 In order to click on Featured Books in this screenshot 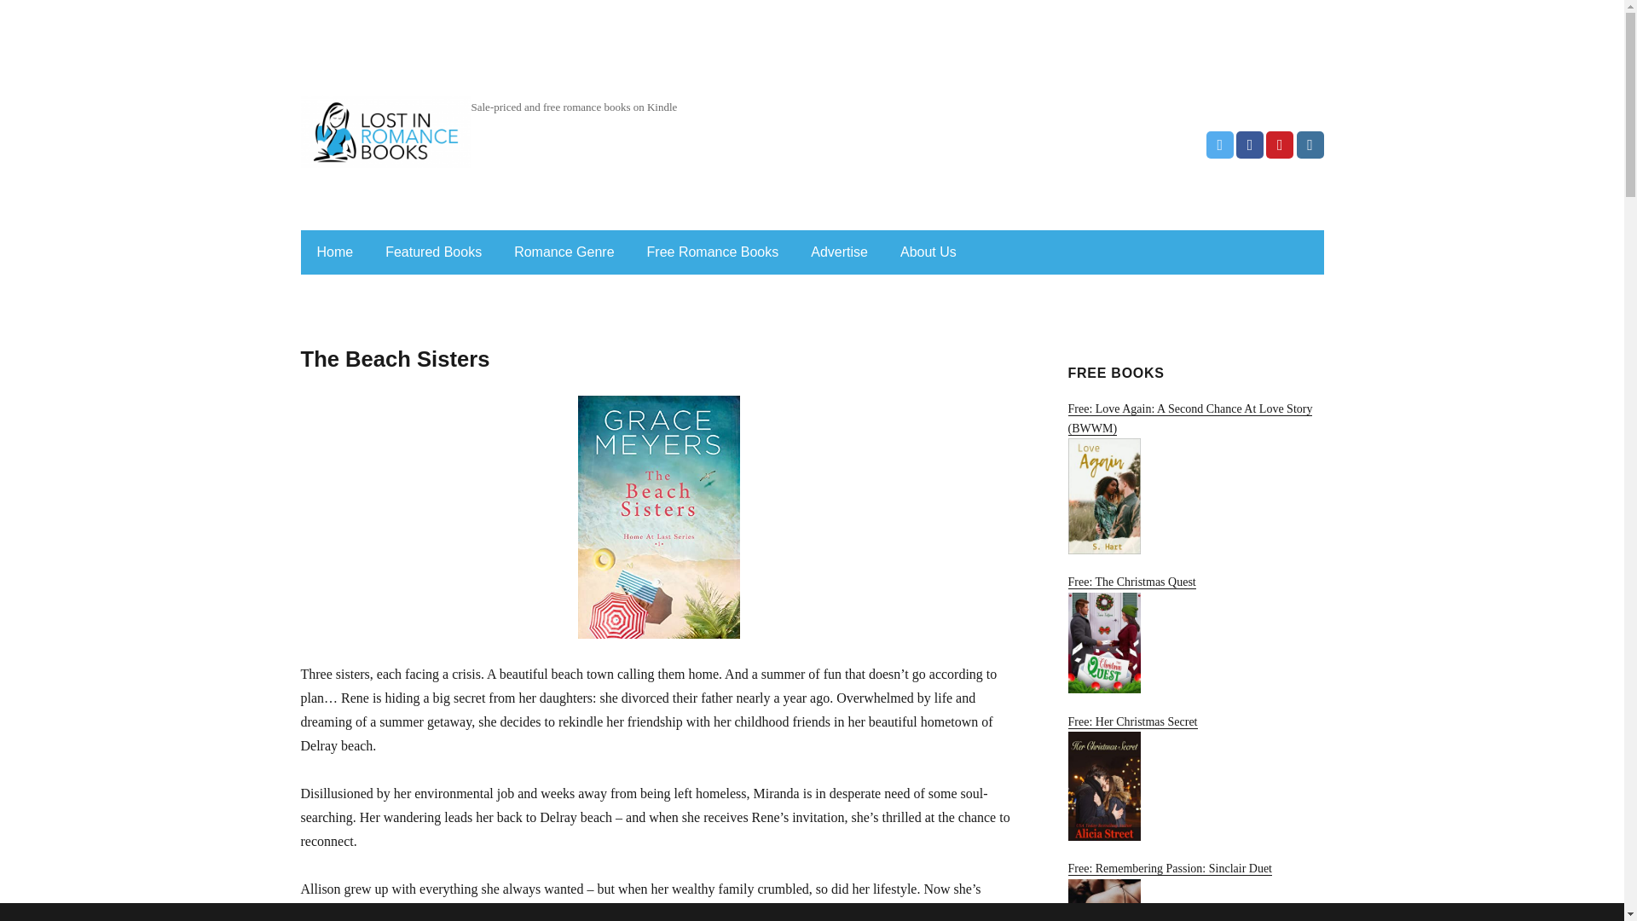, I will do `click(433, 252)`.